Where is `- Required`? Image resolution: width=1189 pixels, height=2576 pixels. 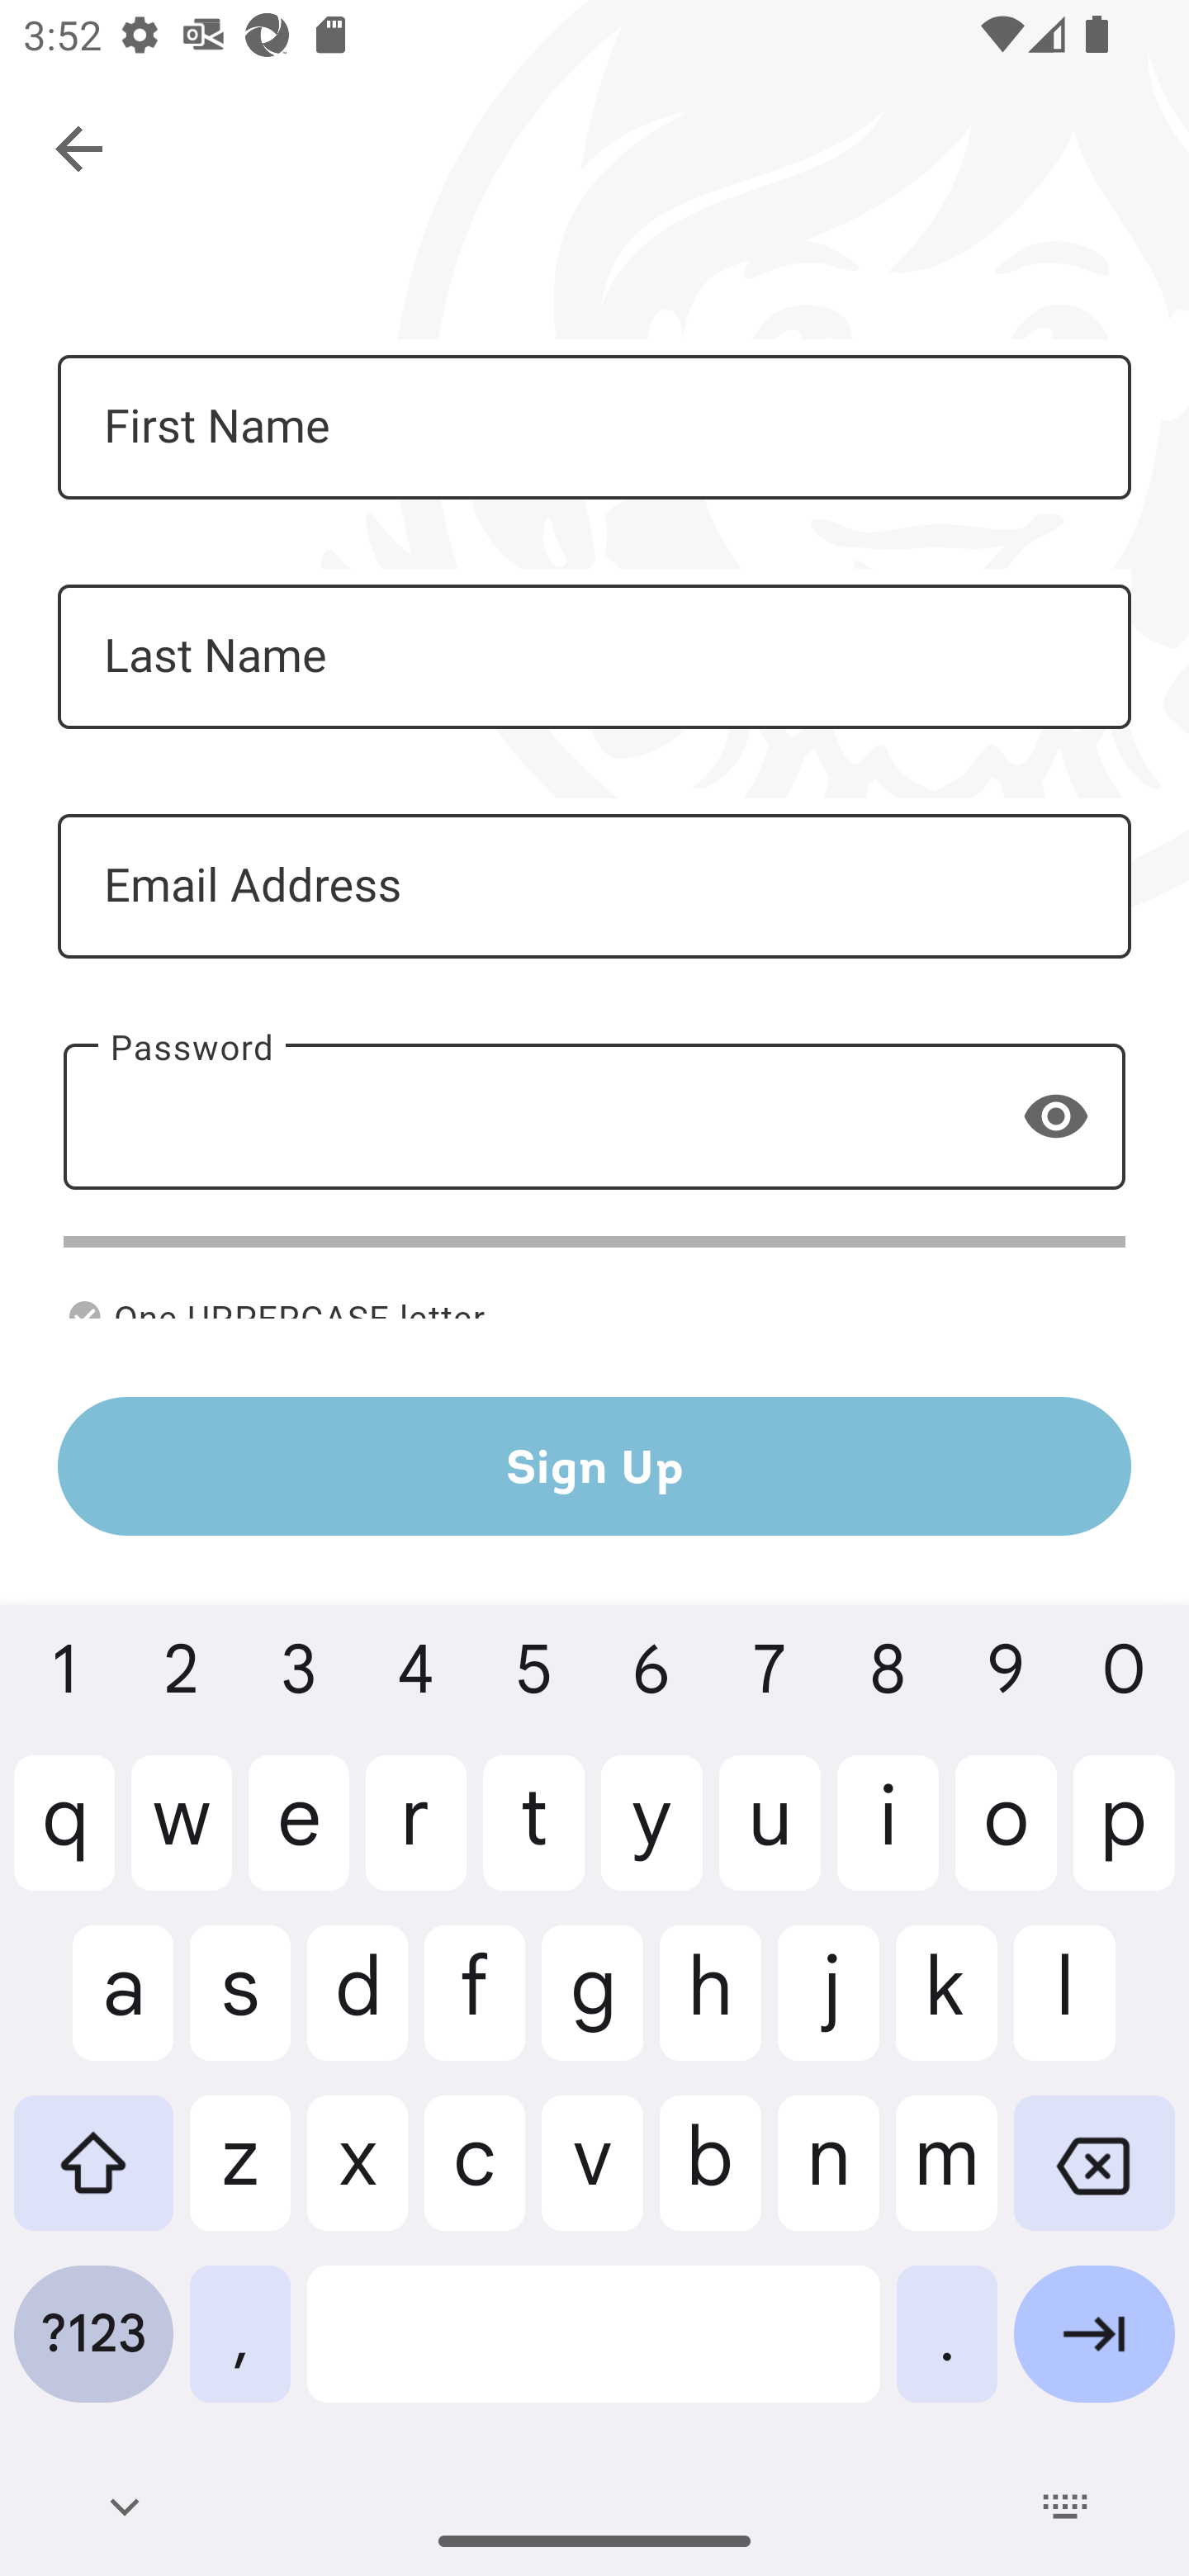 - Required is located at coordinates (594, 1116).